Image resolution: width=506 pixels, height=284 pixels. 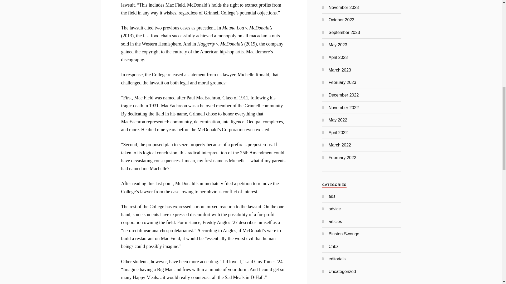 I want to click on March 2023, so click(x=340, y=70).